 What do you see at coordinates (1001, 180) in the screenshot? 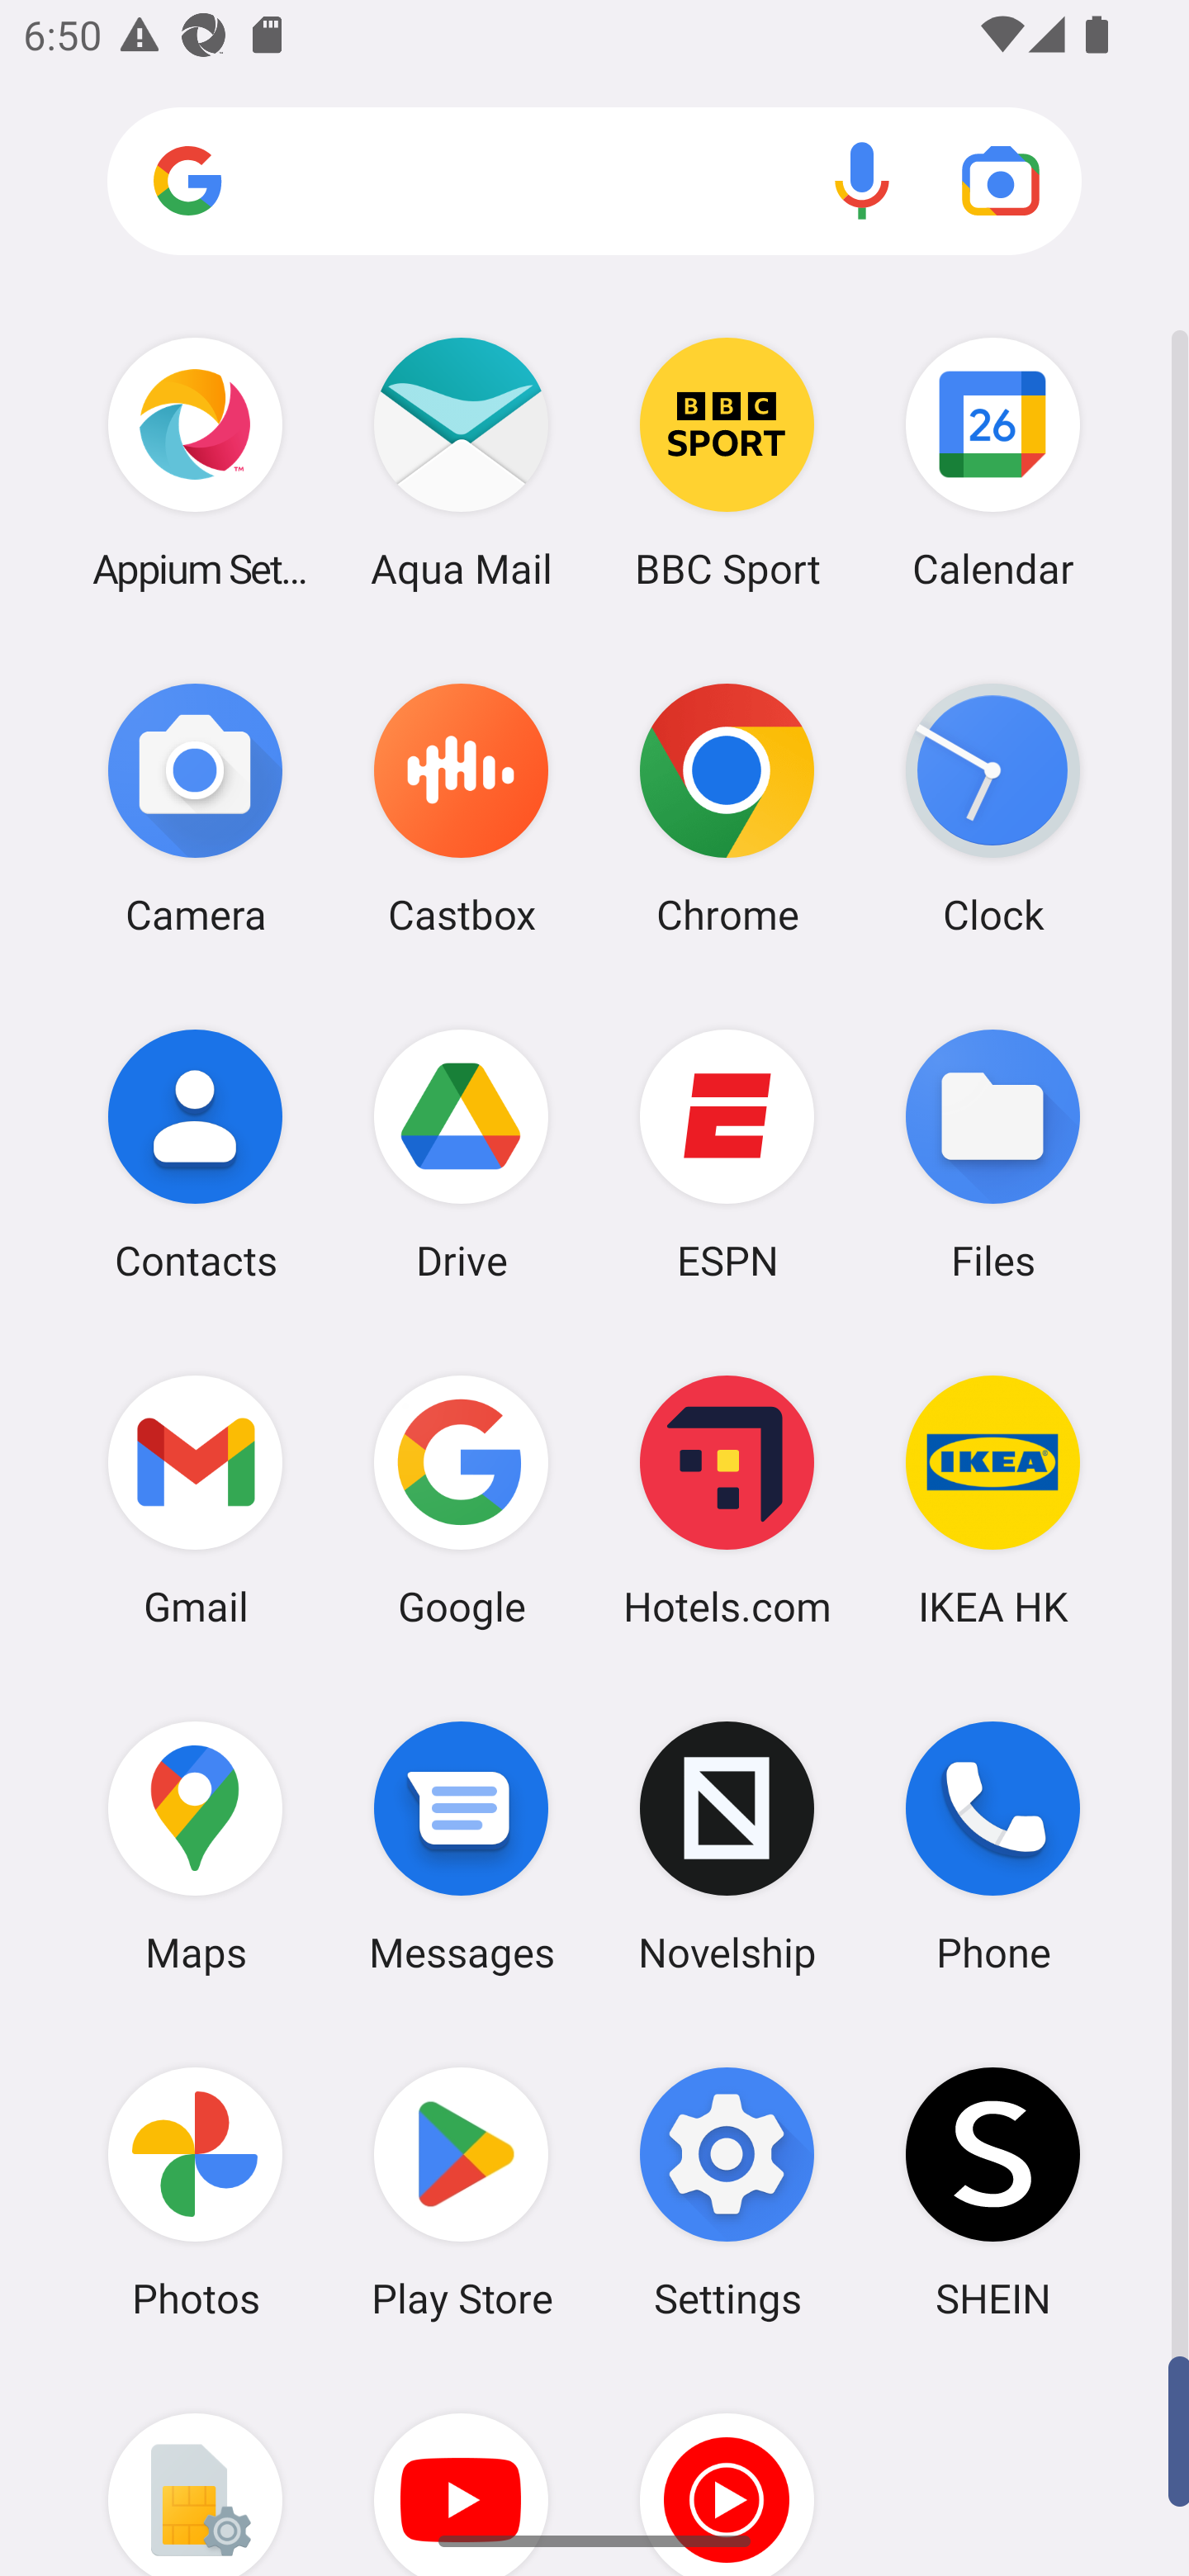
I see `Google Lens` at bounding box center [1001, 180].